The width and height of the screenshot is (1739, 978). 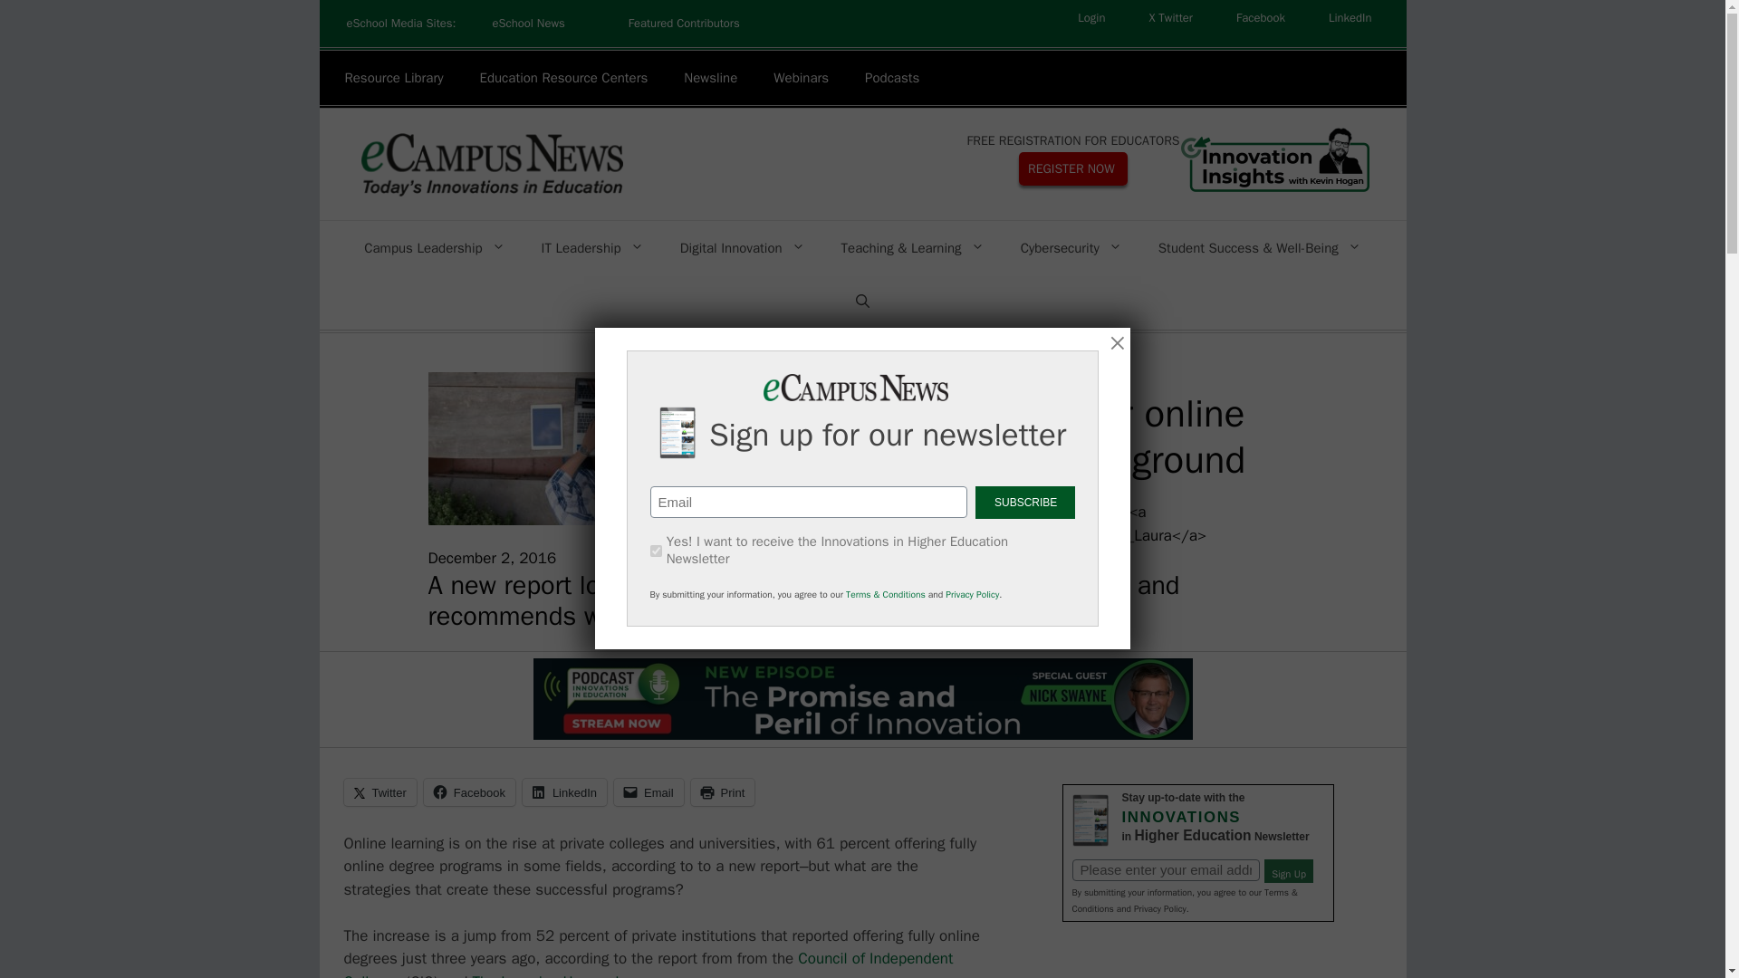 What do you see at coordinates (1090, 18) in the screenshot?
I see `Login` at bounding box center [1090, 18].